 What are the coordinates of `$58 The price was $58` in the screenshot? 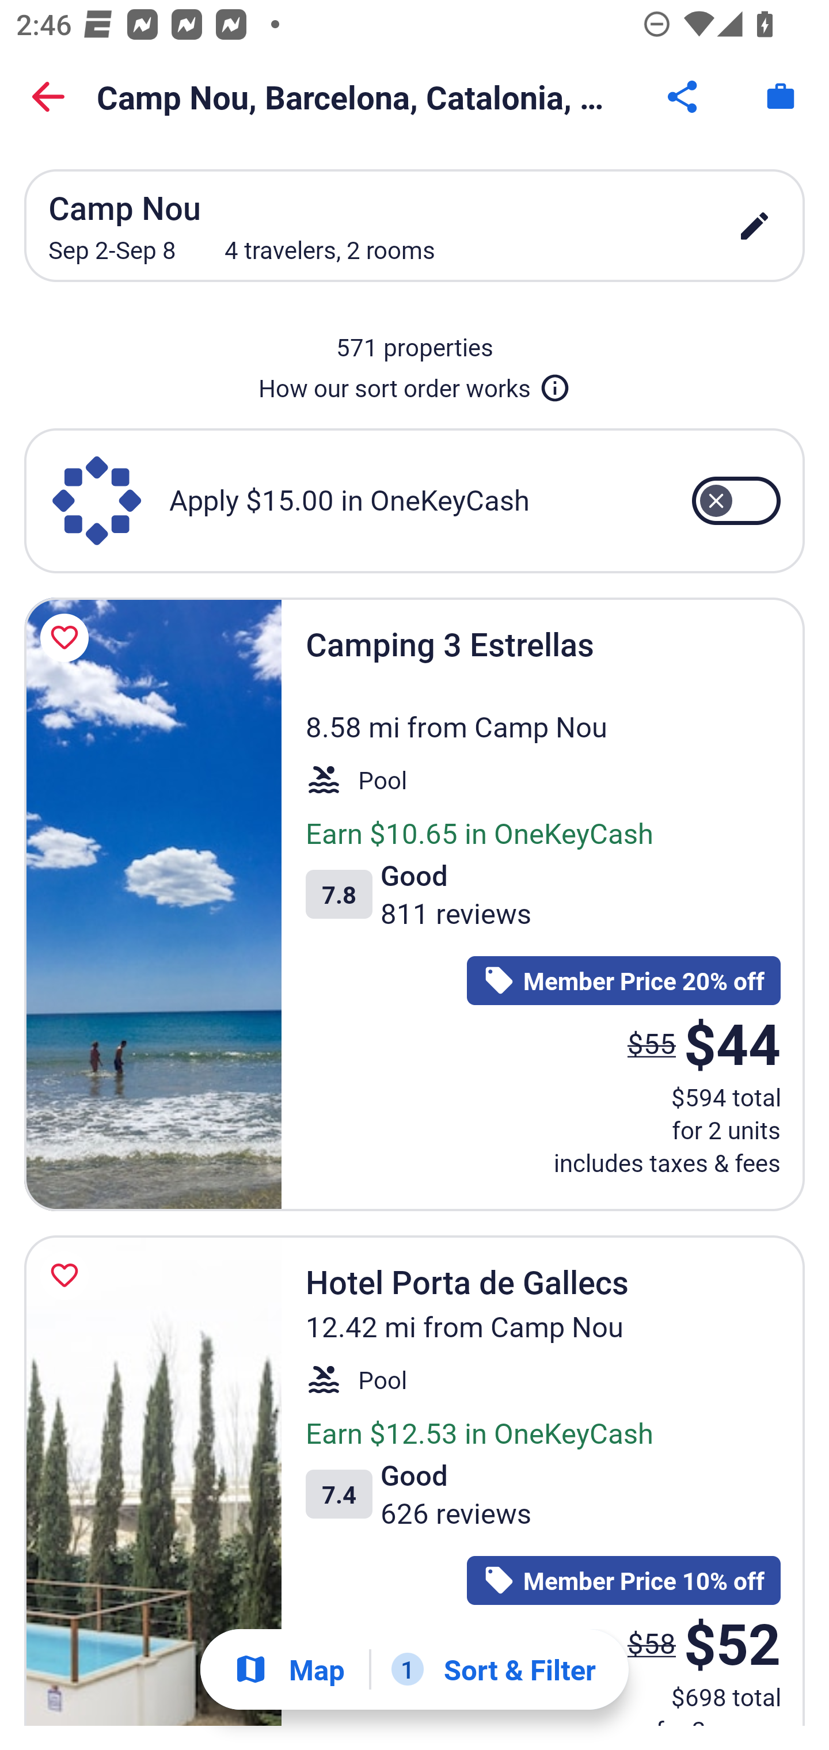 It's located at (652, 1642).